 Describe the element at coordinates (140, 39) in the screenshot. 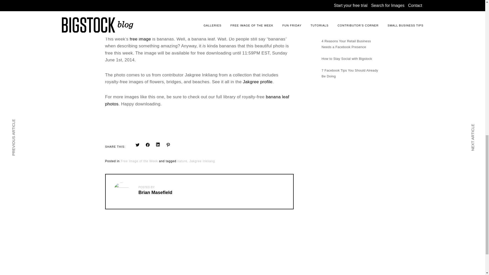

I see `free image` at that location.